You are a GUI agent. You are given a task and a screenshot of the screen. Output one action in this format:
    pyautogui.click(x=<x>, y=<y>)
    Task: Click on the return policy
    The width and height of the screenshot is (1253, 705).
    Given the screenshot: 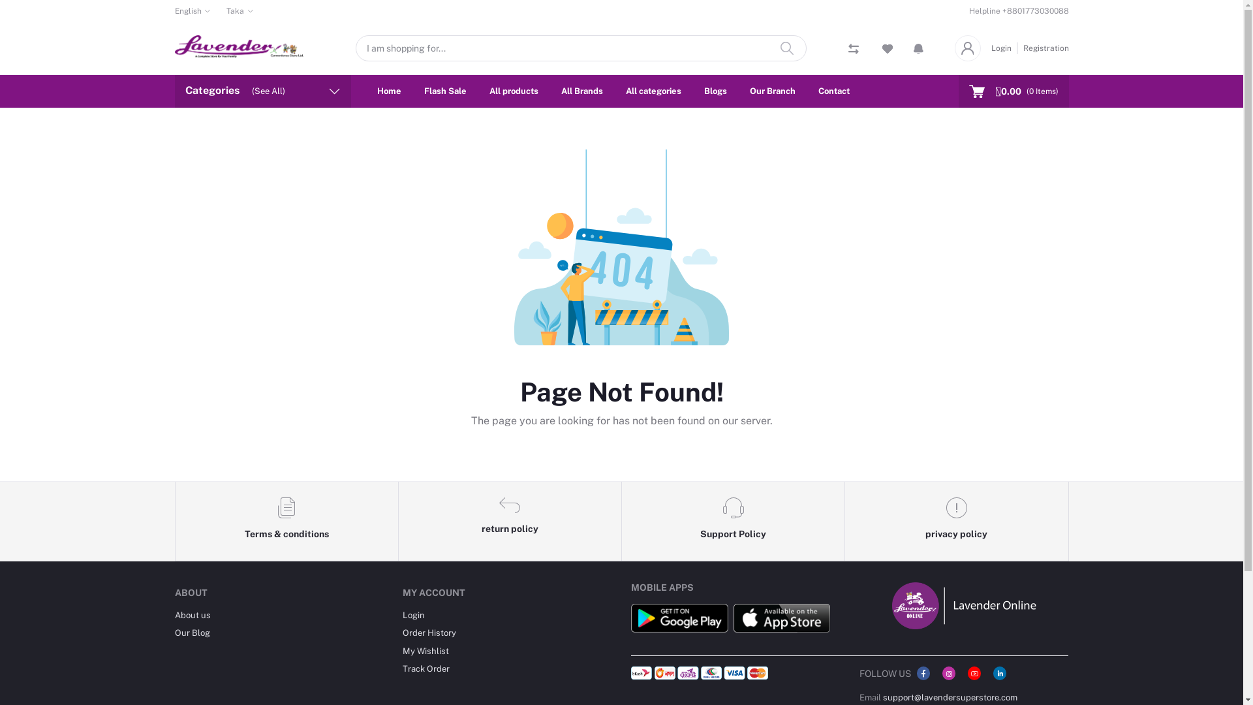 What is the action you would take?
    pyautogui.click(x=510, y=522)
    